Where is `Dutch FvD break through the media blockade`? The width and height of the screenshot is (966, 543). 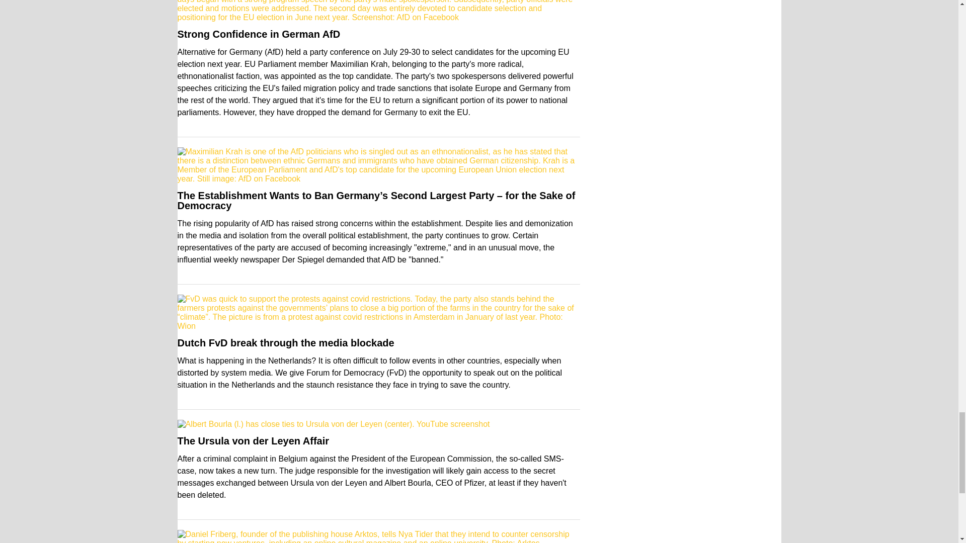 Dutch FvD break through the media blockade is located at coordinates (285, 343).